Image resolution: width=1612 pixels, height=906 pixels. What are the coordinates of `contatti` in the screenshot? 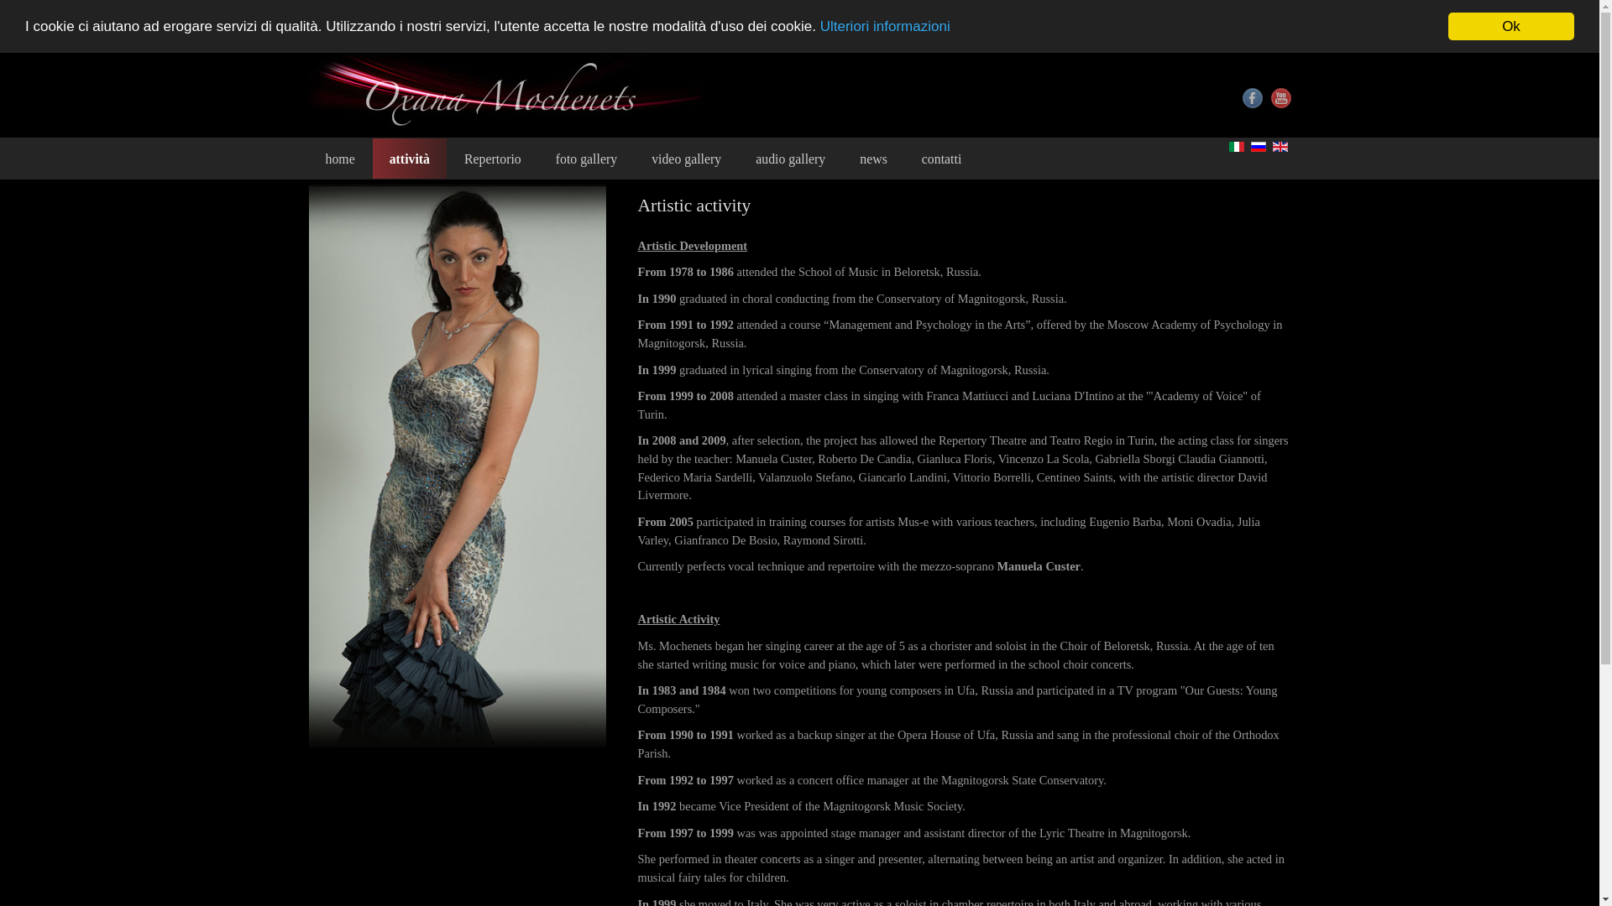 It's located at (941, 159).